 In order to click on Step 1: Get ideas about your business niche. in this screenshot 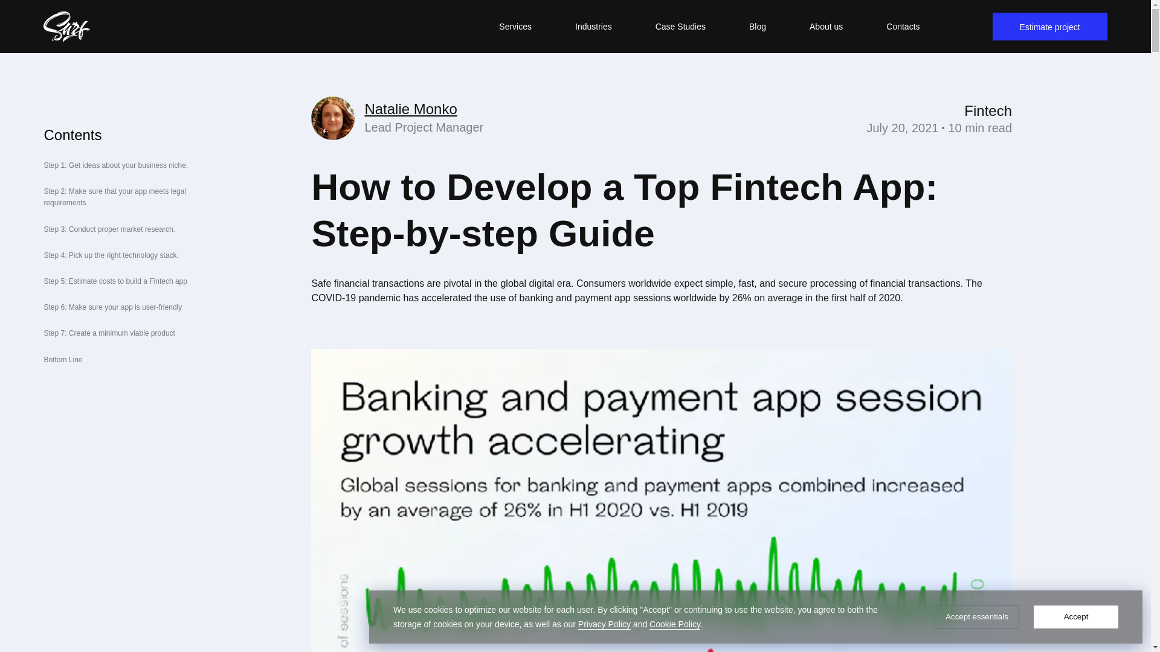, I will do `click(116, 165)`.